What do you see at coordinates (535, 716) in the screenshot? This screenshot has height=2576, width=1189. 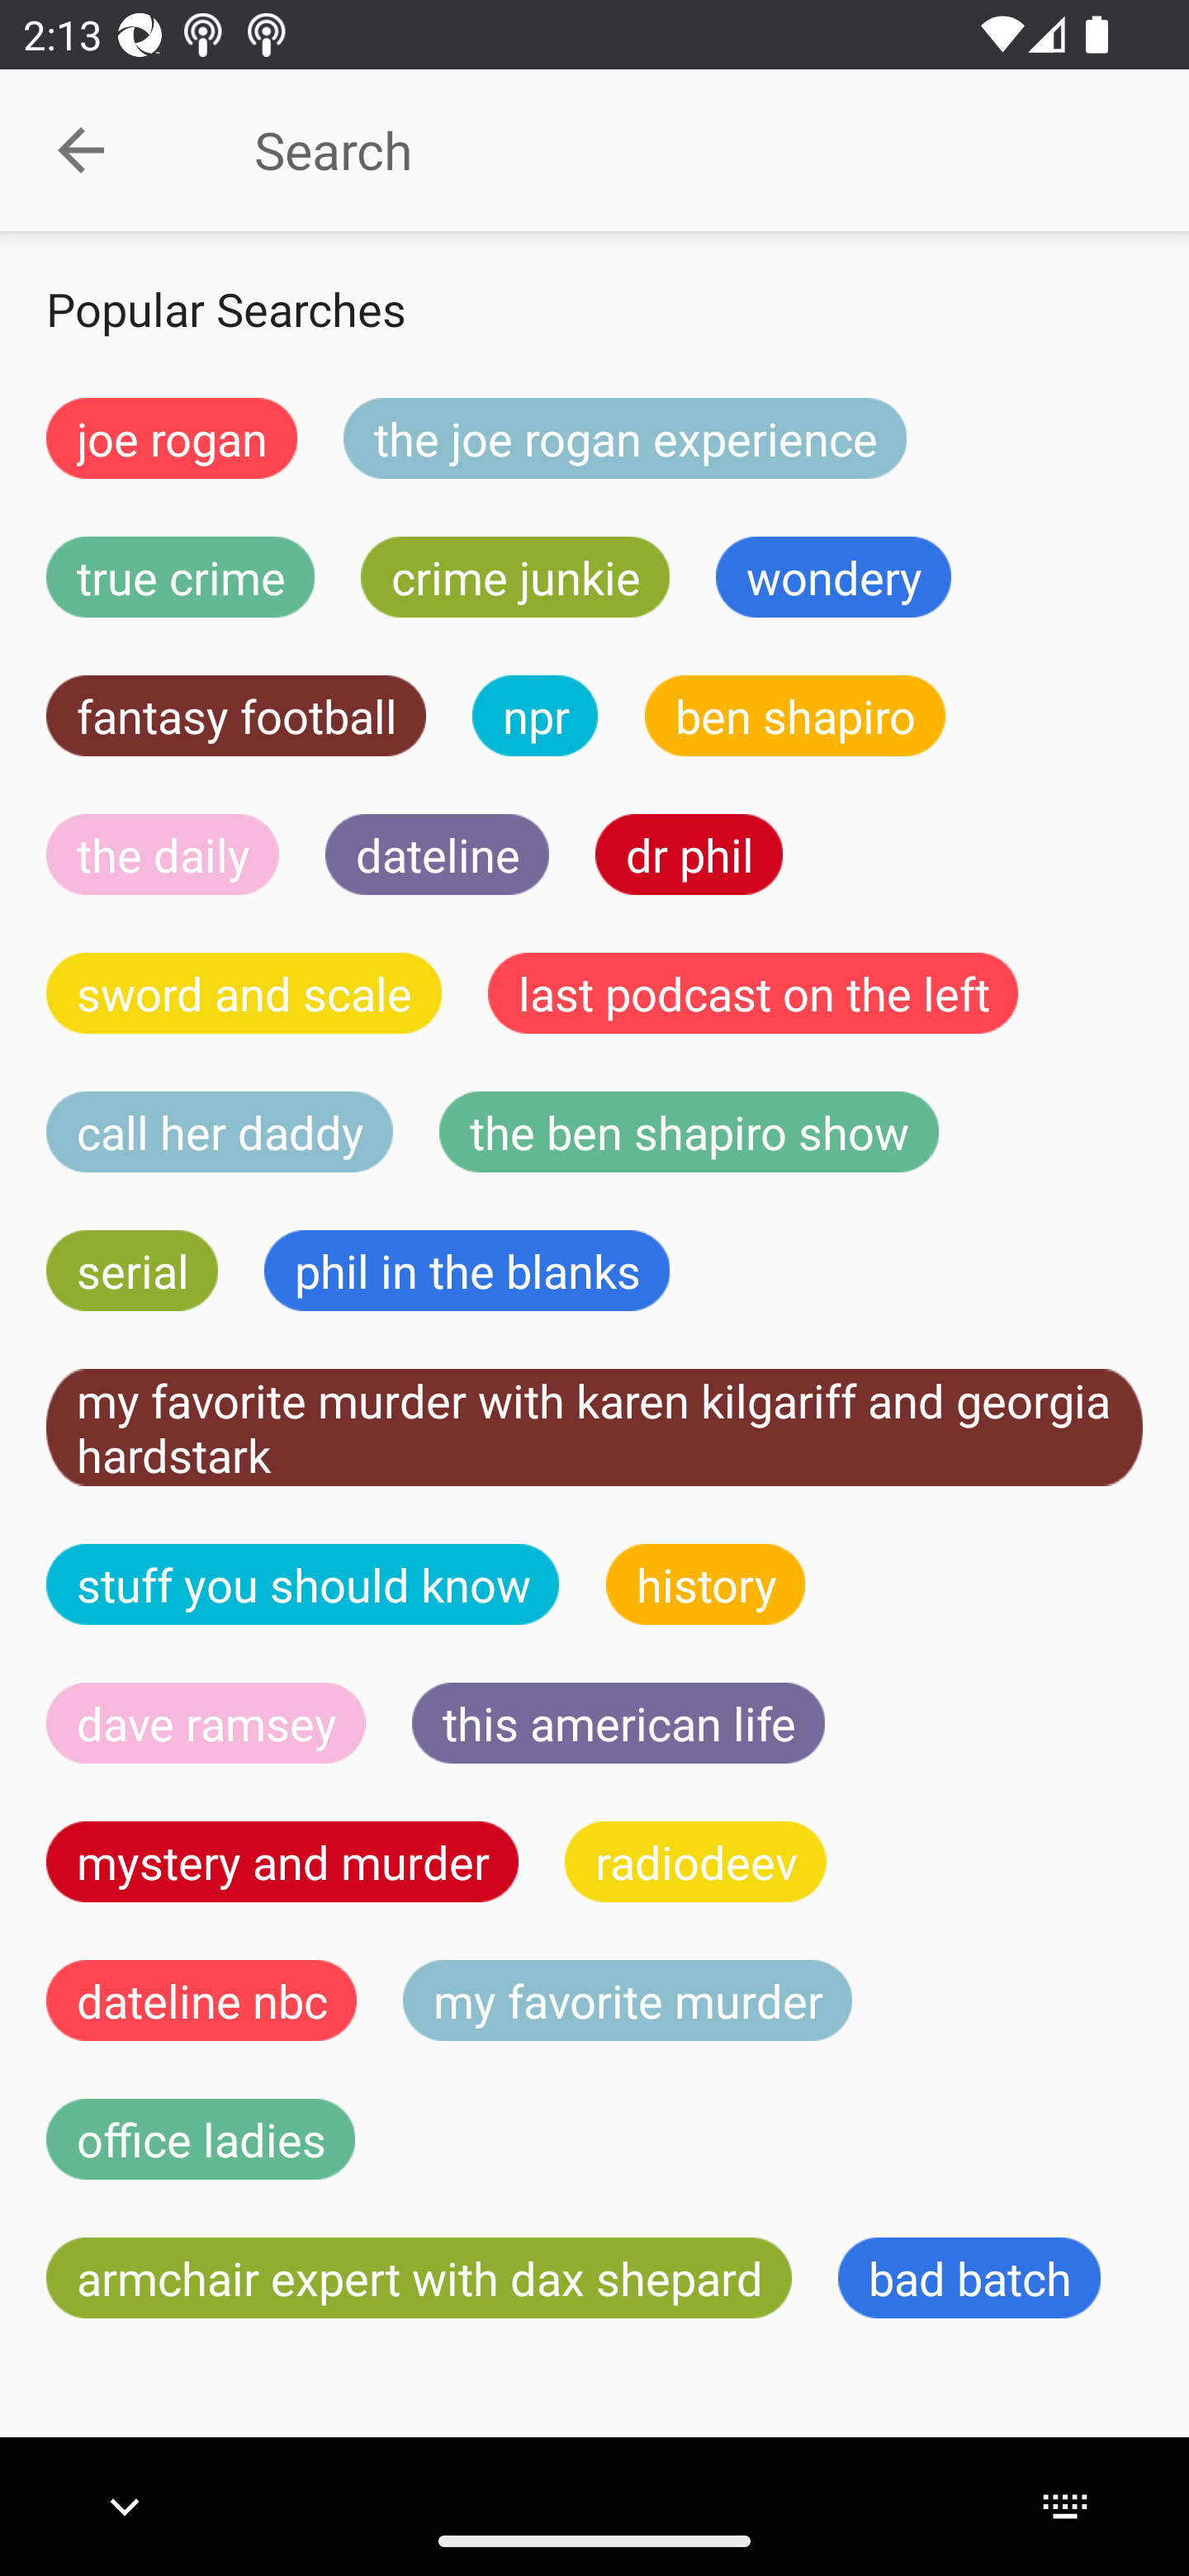 I see `npr` at bounding box center [535, 716].